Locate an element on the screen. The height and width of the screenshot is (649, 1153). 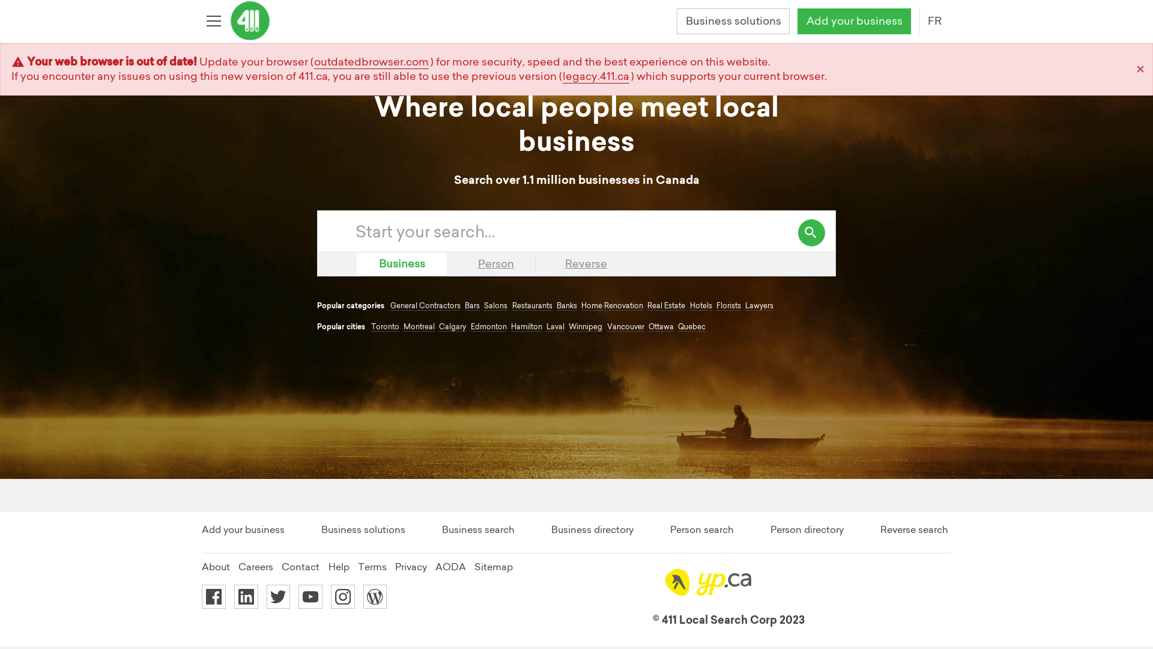
Person directory is located at coordinates (807, 529).